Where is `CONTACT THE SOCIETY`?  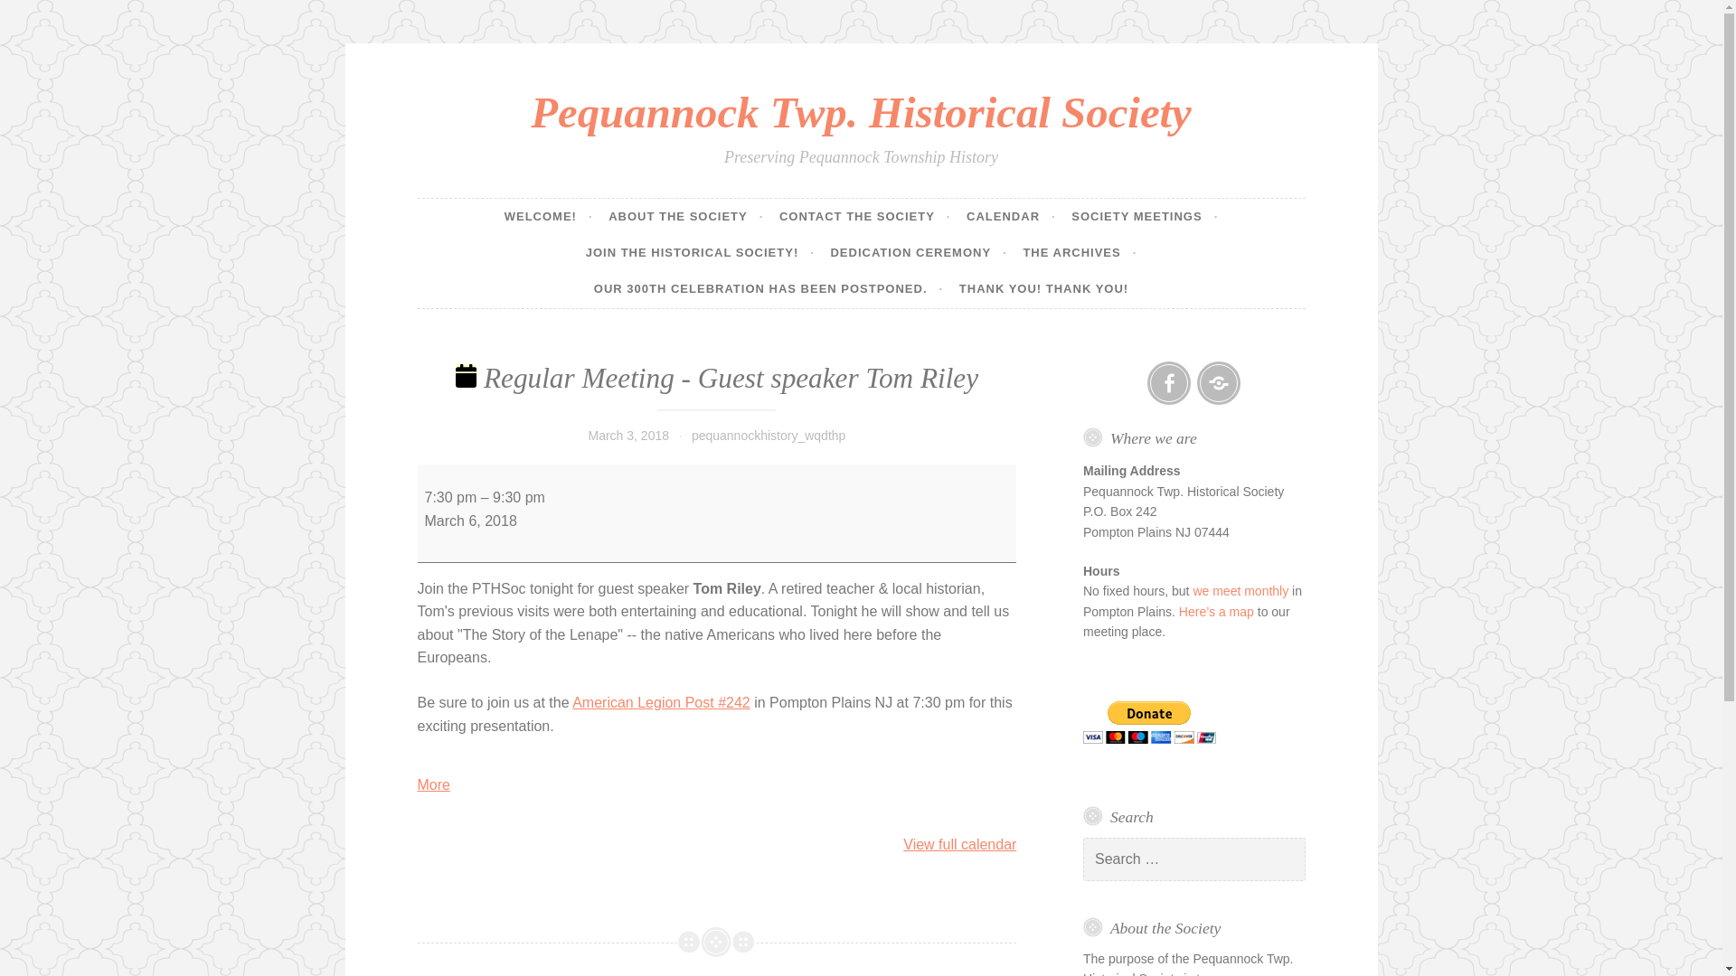
CONTACT THE SOCIETY is located at coordinates (865, 217).